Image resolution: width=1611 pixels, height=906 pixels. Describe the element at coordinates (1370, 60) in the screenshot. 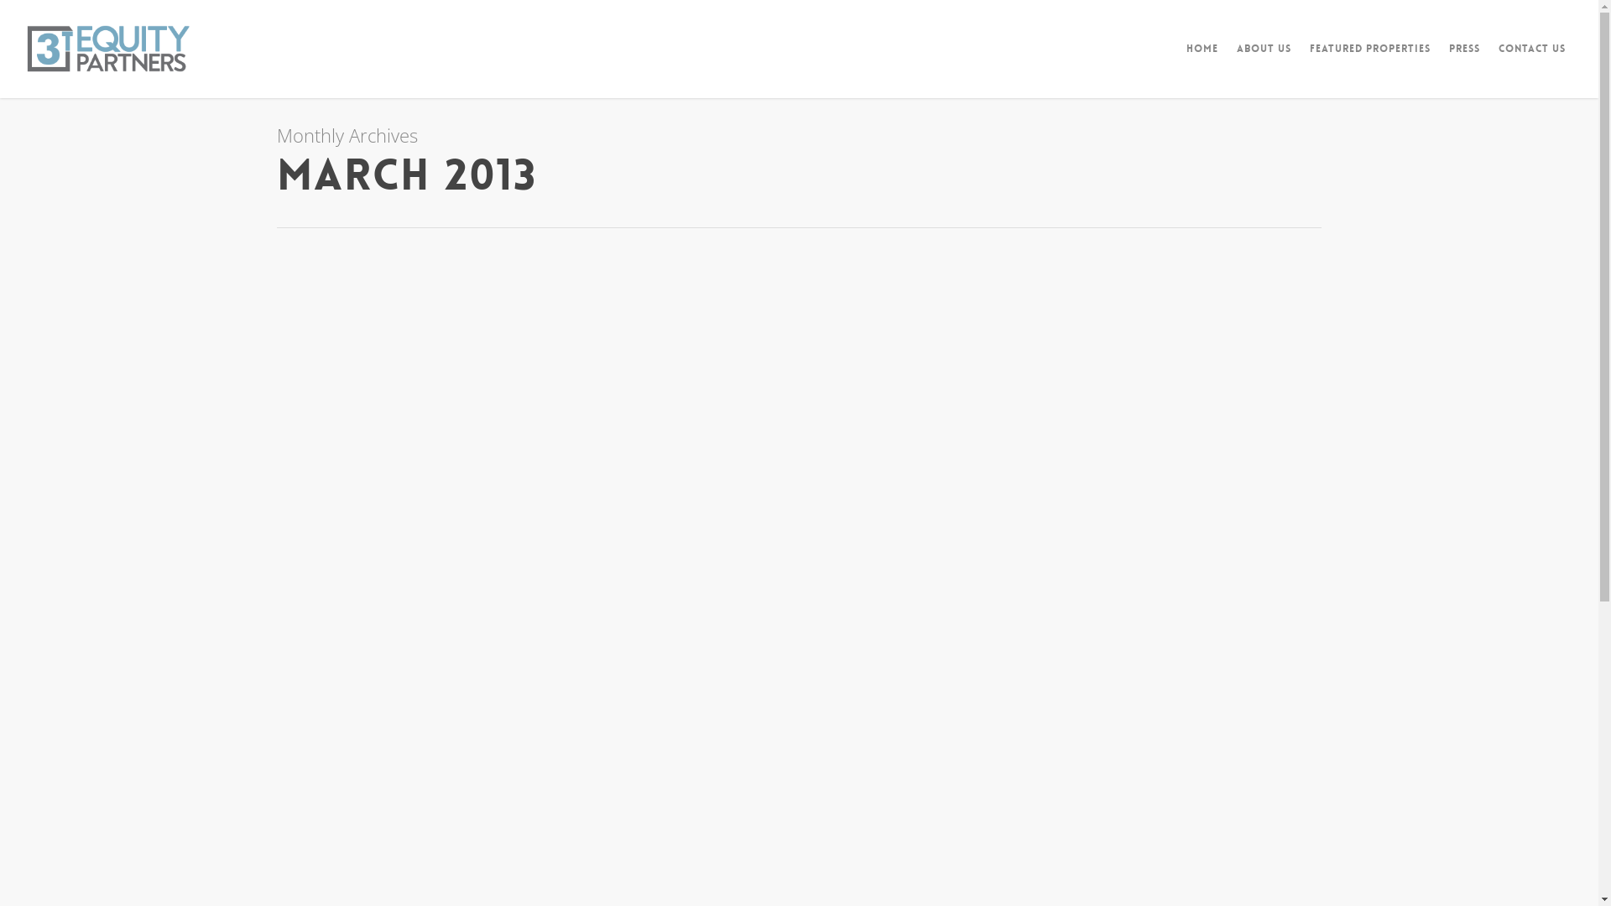

I see `FEATURED PROPERTIES` at that location.